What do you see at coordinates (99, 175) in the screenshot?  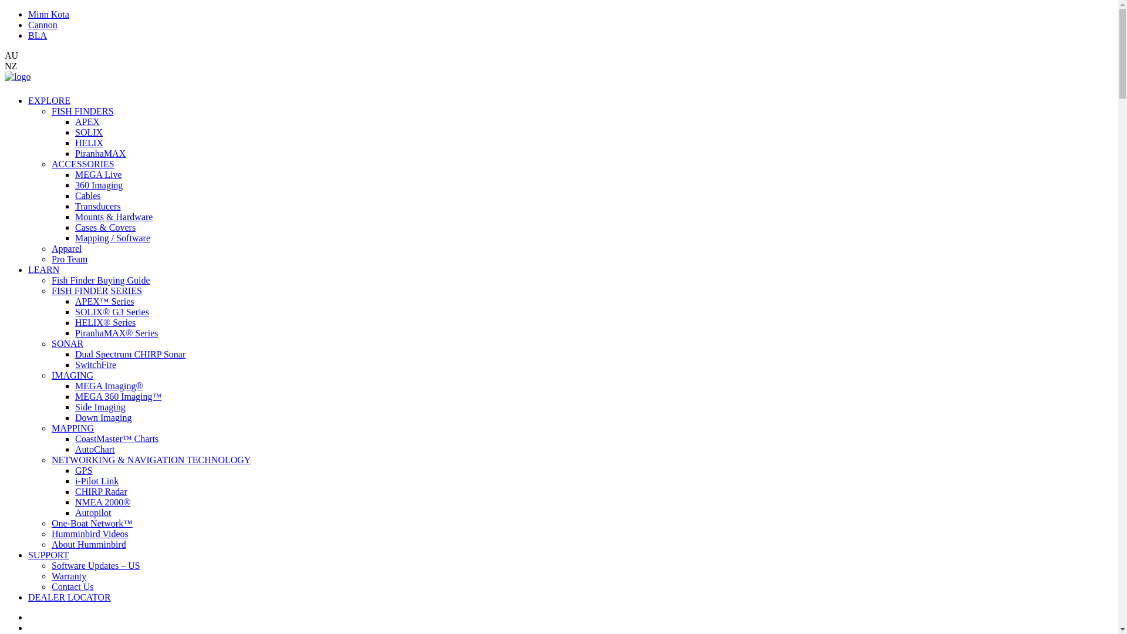 I see `MEGA Live` at bounding box center [99, 175].